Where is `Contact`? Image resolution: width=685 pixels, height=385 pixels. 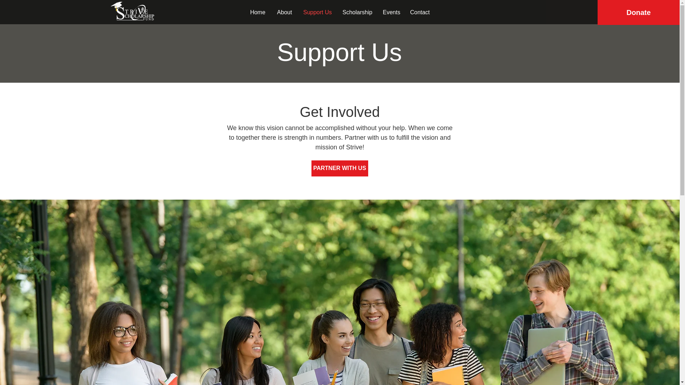
Contact is located at coordinates (420, 12).